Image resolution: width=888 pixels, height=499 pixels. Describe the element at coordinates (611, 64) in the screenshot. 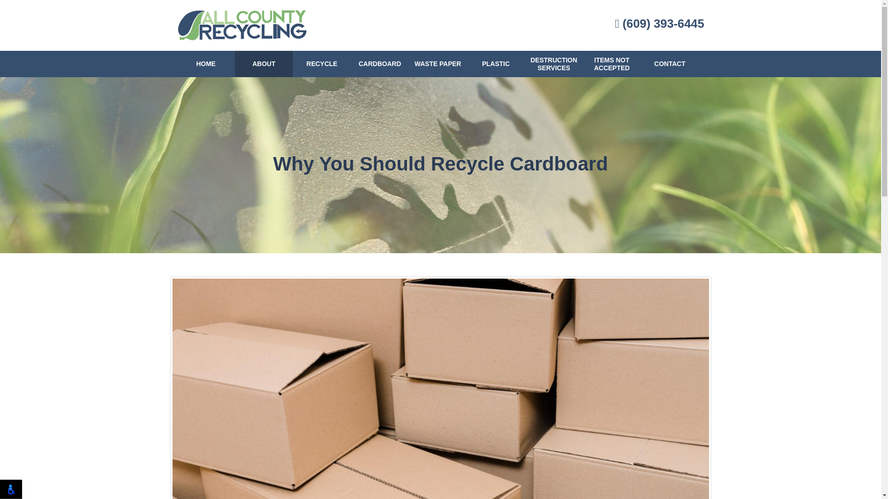

I see `ITEMS NOT ACCEPTED` at that location.